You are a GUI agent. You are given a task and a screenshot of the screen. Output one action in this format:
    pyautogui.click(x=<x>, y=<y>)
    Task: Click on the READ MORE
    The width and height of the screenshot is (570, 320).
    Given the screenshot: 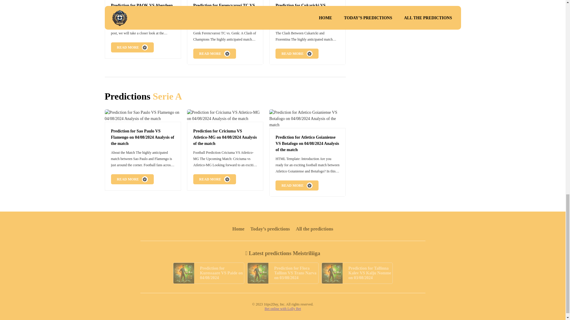 What is the action you would take?
    pyautogui.click(x=214, y=179)
    